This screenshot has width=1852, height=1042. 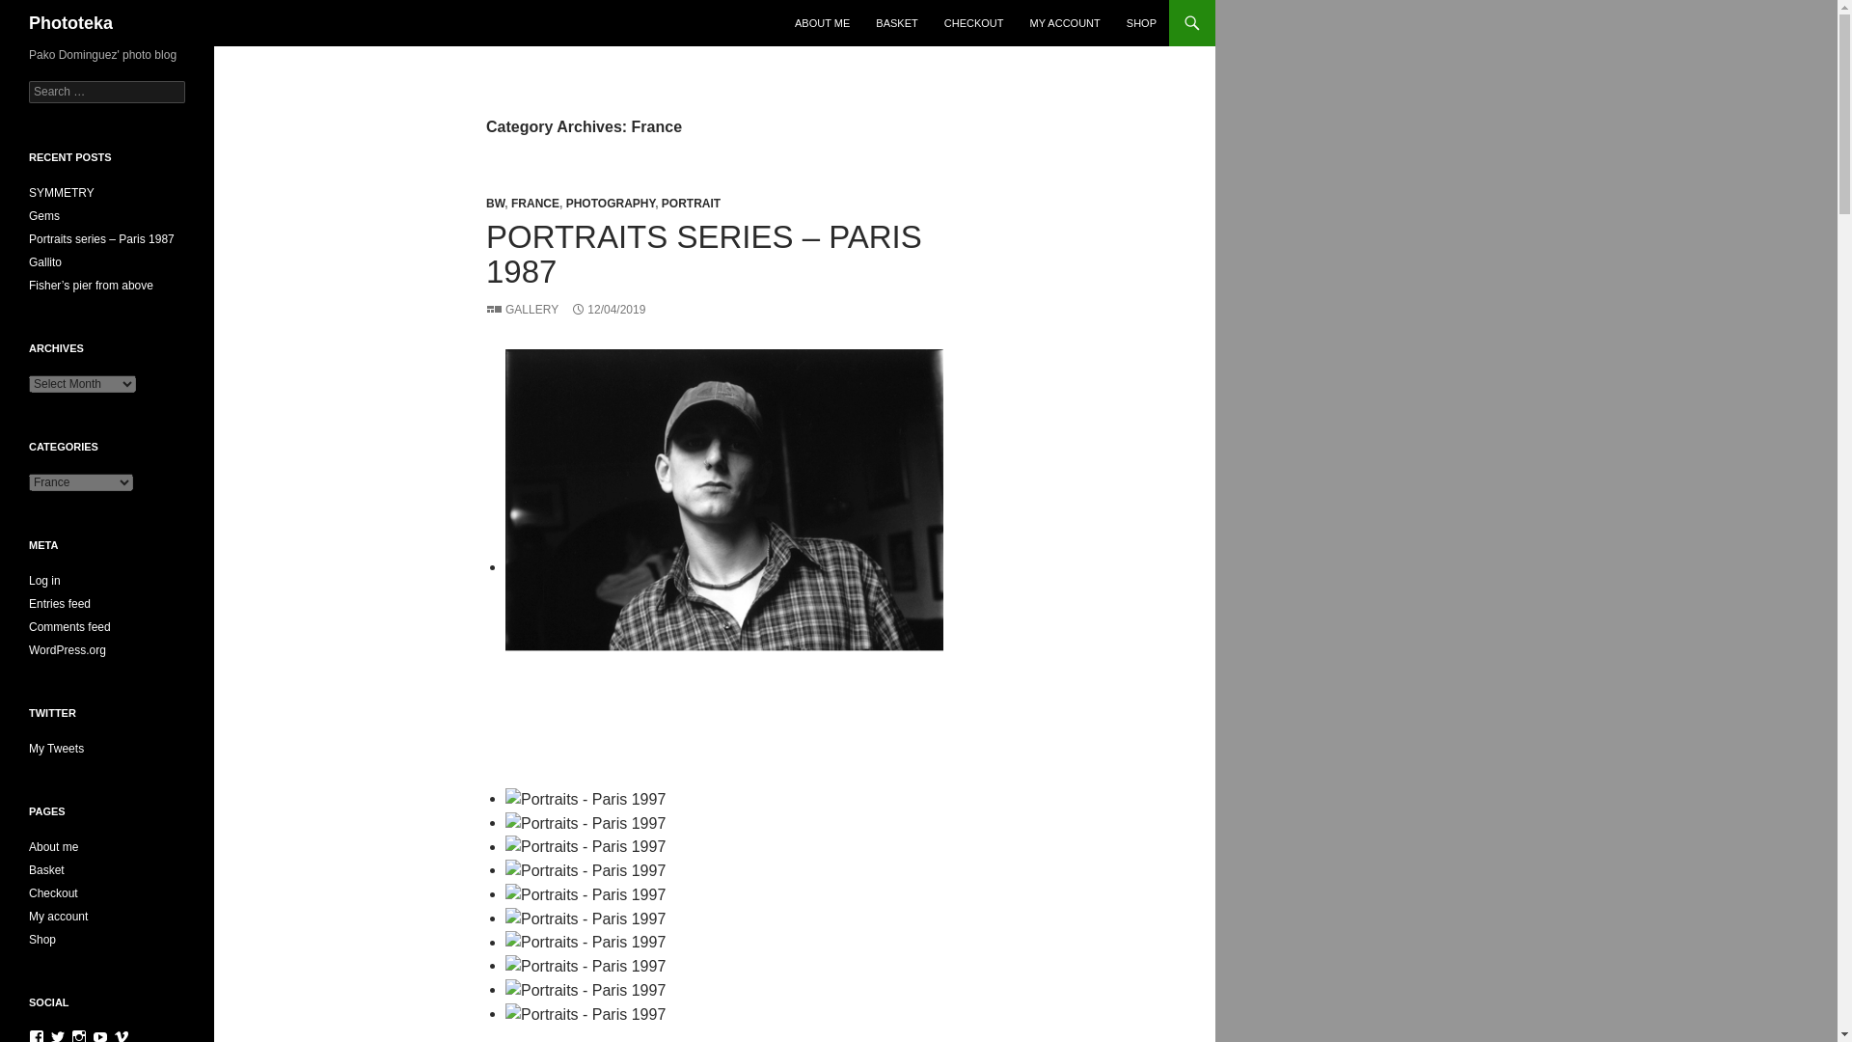 I want to click on MY ACCOUNT, so click(x=1065, y=23).